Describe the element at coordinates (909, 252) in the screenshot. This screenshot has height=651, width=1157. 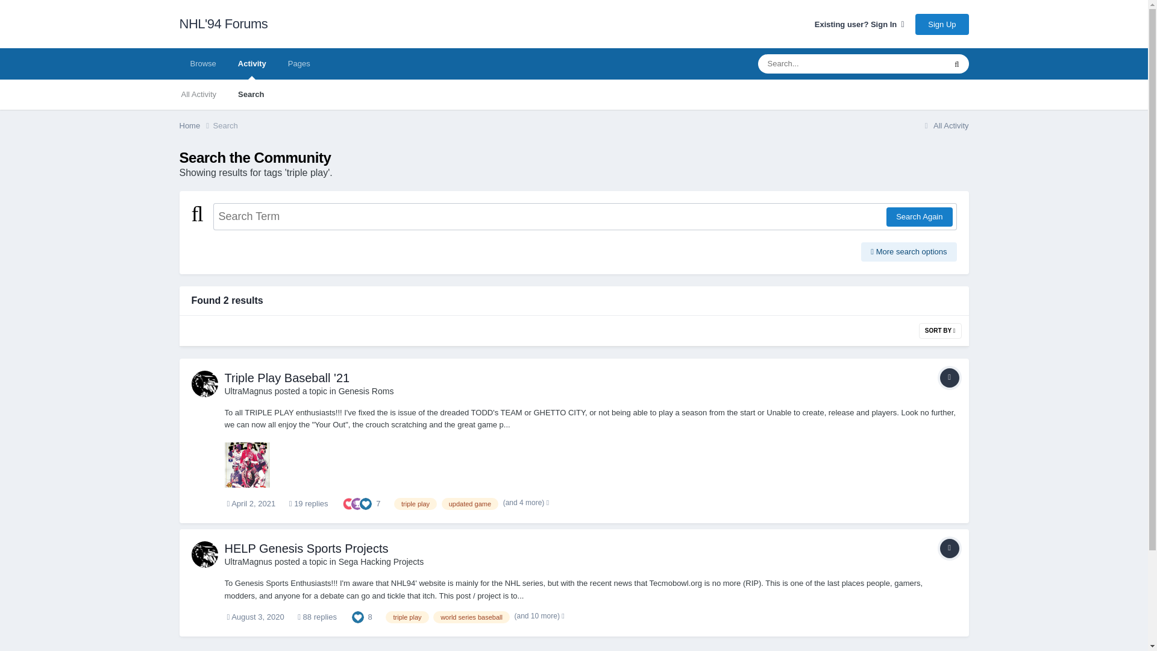
I see `More search options` at that location.